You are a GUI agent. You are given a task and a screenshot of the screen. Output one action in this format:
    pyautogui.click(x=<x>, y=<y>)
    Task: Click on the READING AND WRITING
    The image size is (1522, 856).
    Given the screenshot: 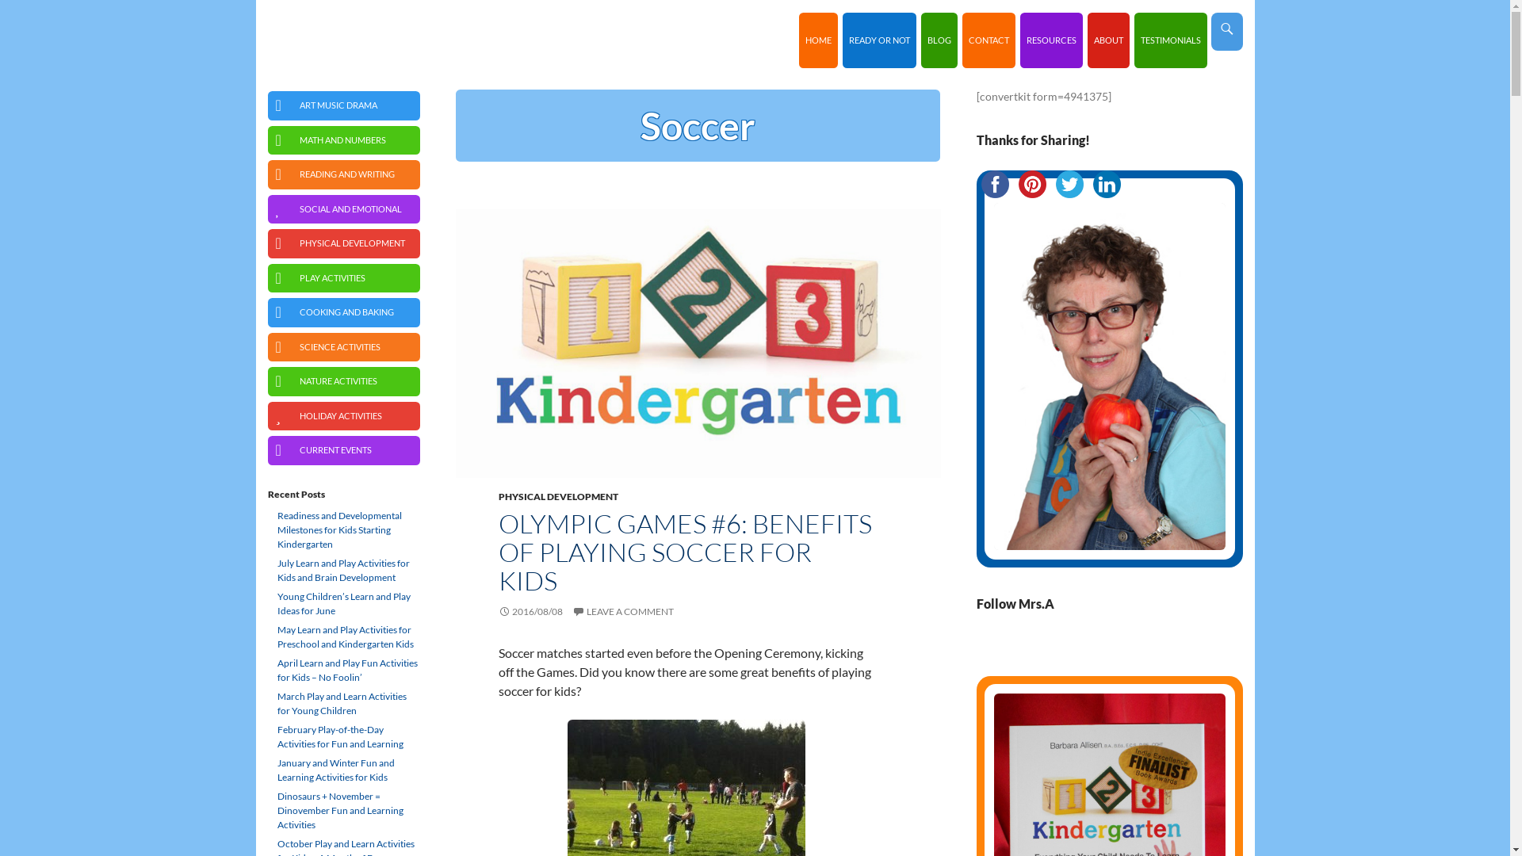 What is the action you would take?
    pyautogui.click(x=344, y=174)
    